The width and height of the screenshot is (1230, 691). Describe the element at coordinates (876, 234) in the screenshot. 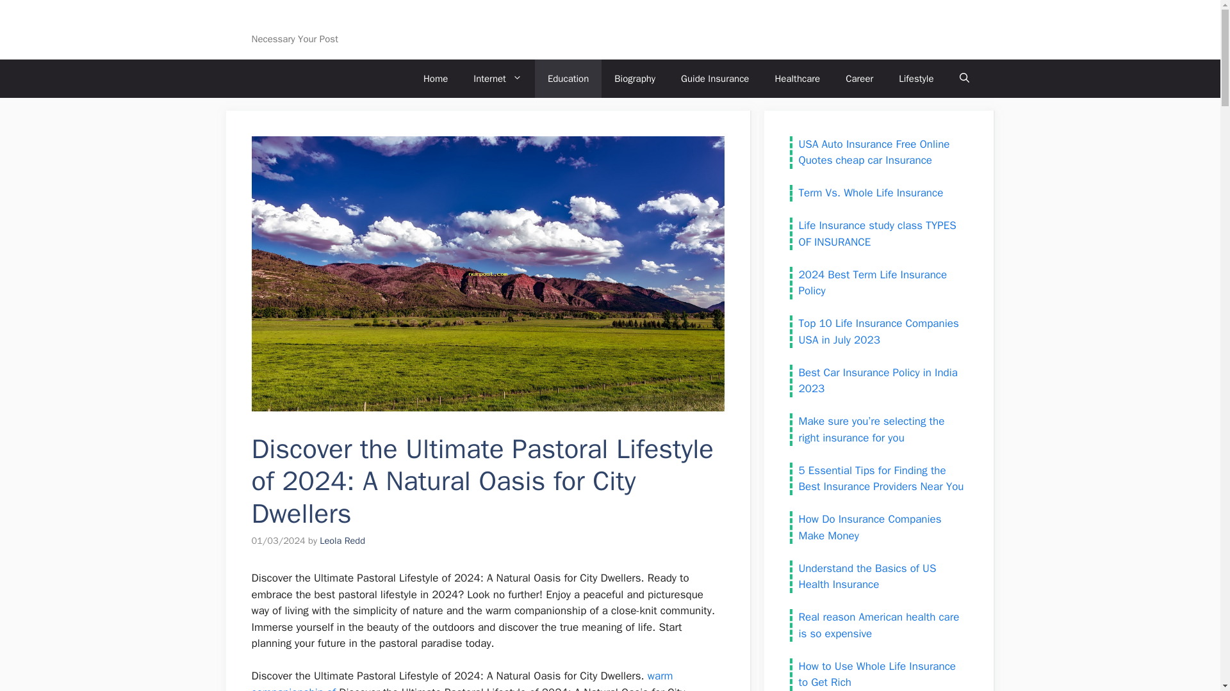

I see `Life Insurance study class TYPES OF INSURANCE` at that location.